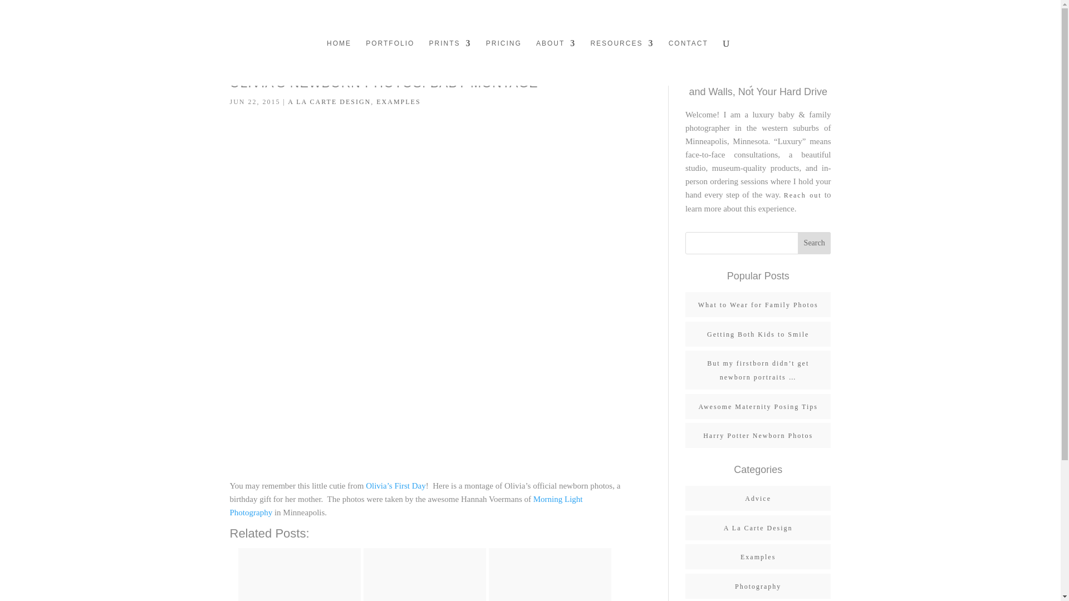 The height and width of the screenshot is (601, 1069). I want to click on A LA CARTE DESIGN, so click(329, 102).